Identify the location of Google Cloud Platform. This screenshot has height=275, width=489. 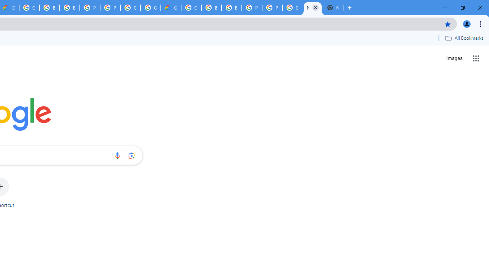
(130, 8).